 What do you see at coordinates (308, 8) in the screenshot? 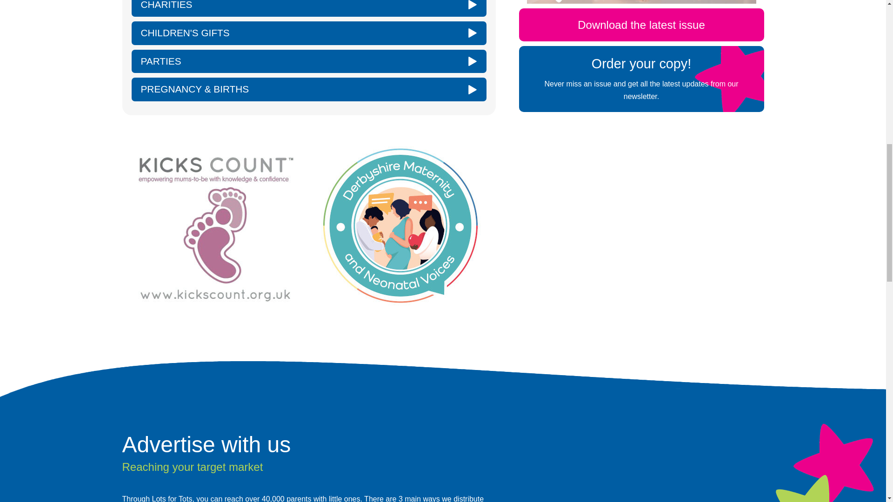
I see `CHARITIES` at bounding box center [308, 8].